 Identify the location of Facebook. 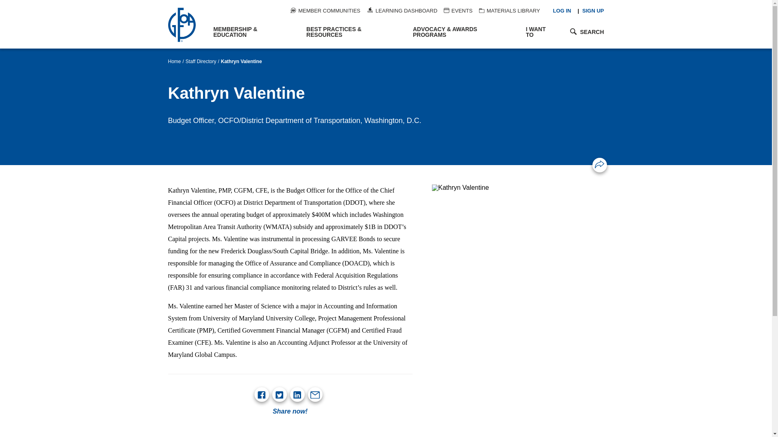
(261, 395).